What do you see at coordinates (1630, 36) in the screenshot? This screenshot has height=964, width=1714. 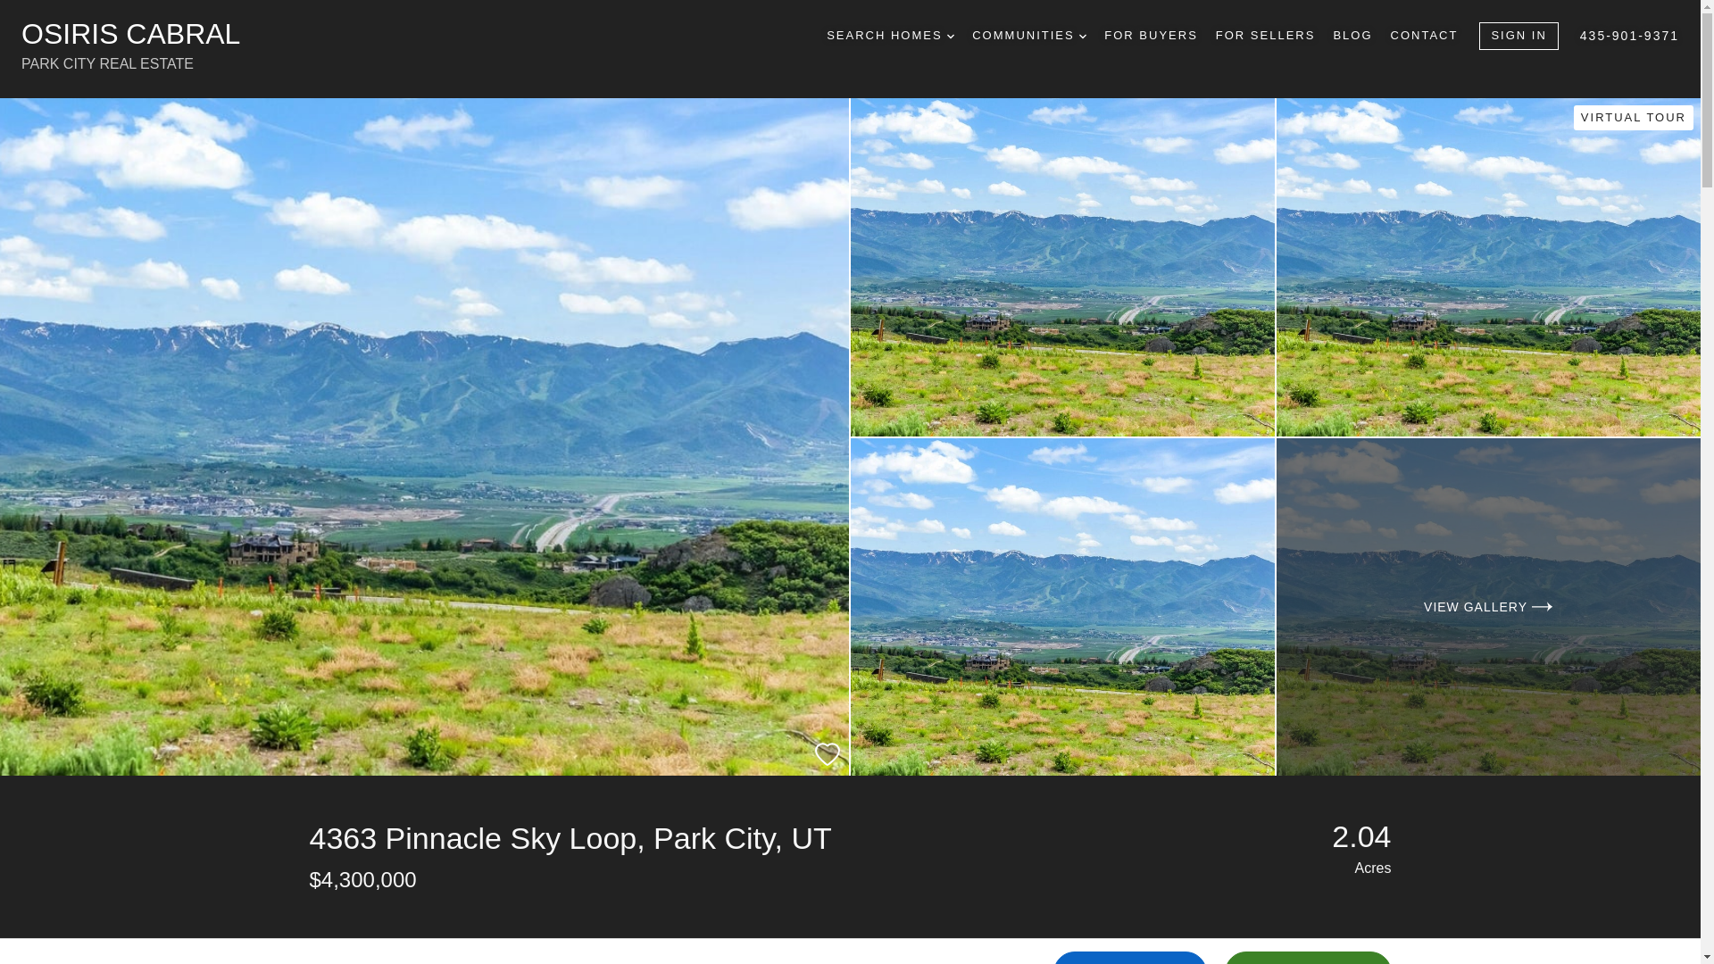 I see `435-901-9371` at bounding box center [1630, 36].